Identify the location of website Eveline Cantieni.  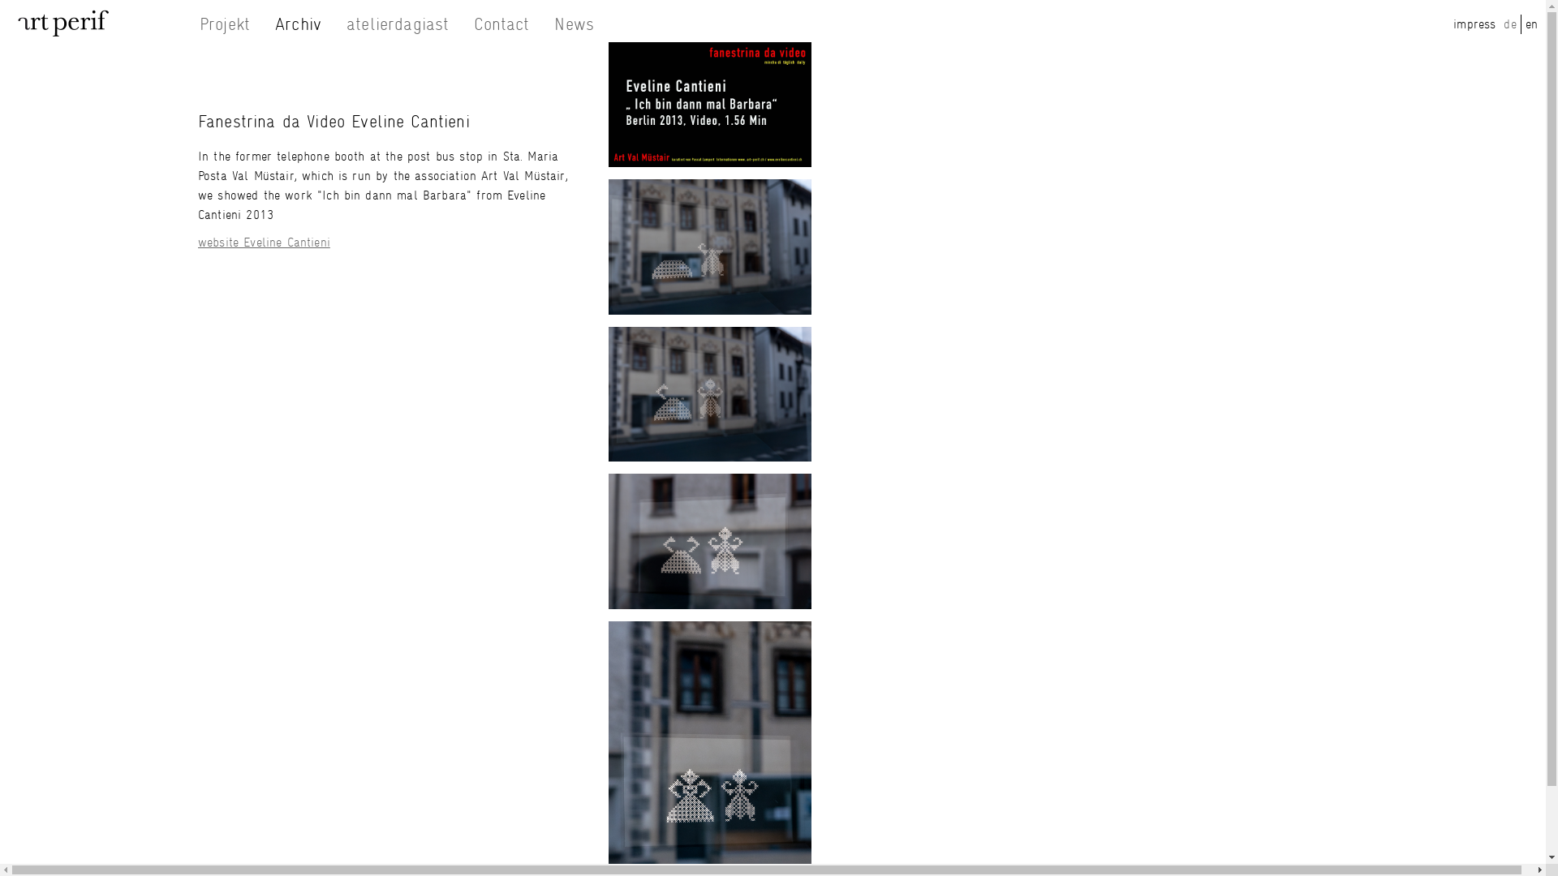
(265, 242).